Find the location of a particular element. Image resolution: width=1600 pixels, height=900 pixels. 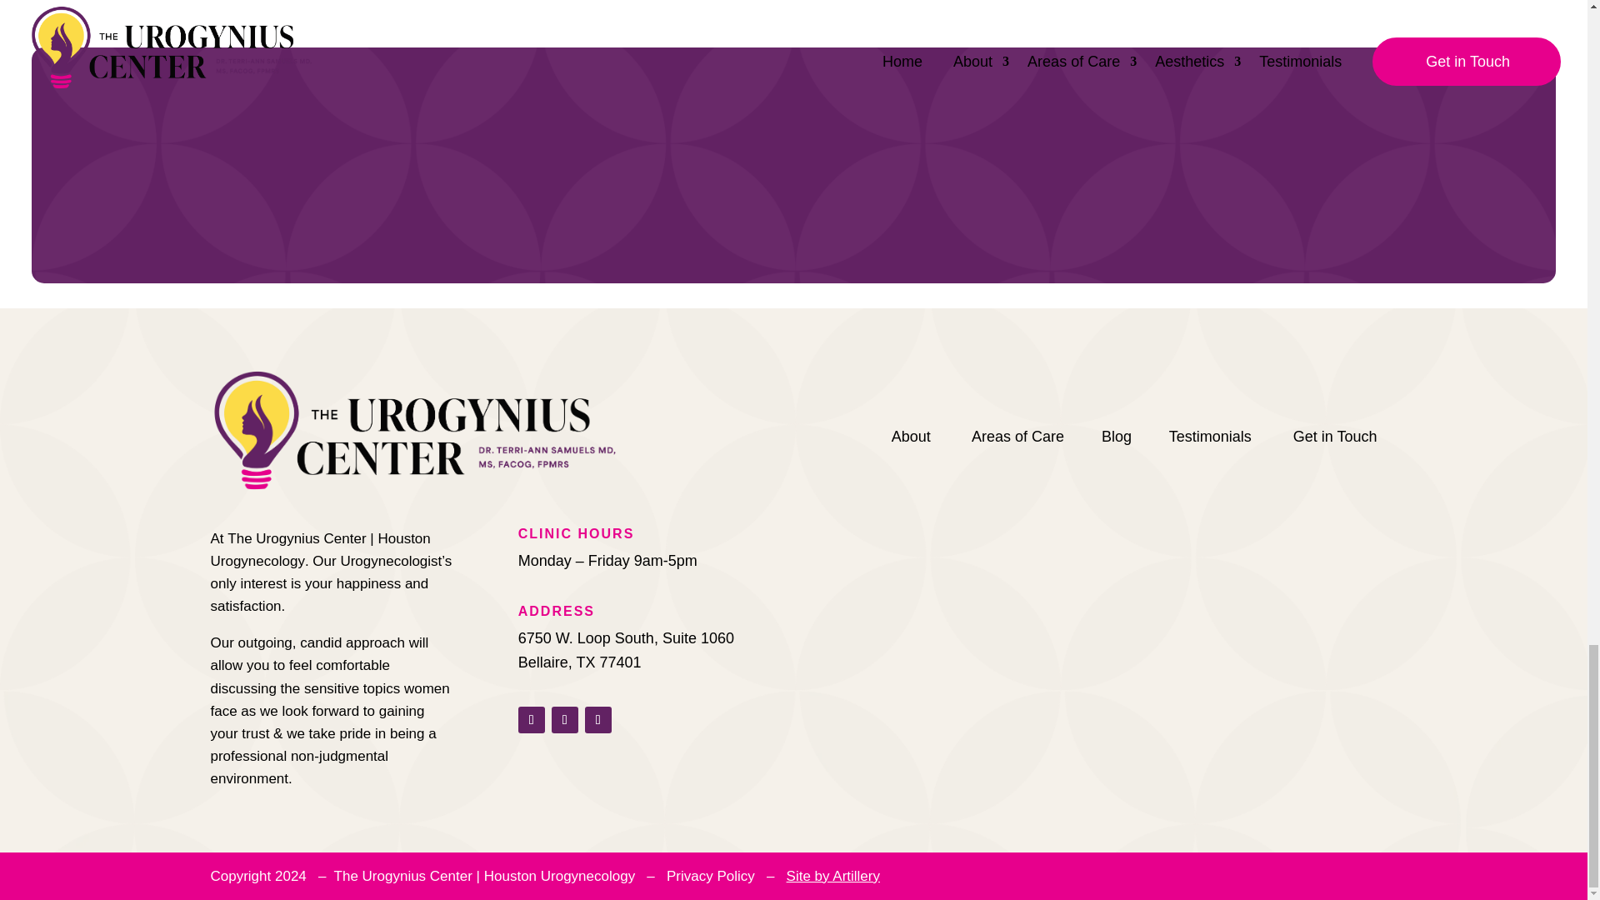

Primary - for Light Background is located at coordinates (413, 429).